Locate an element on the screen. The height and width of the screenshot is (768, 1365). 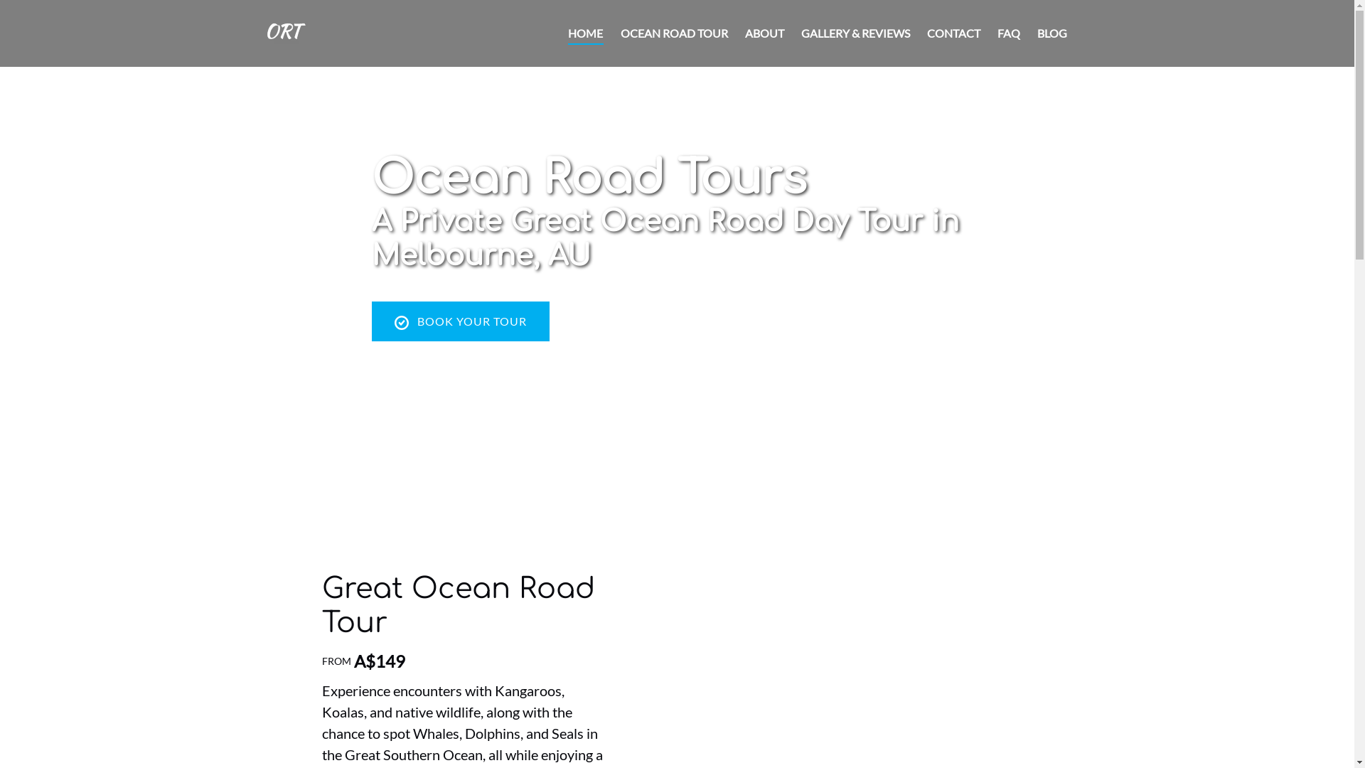
Skip to content is located at coordinates (44, 16).